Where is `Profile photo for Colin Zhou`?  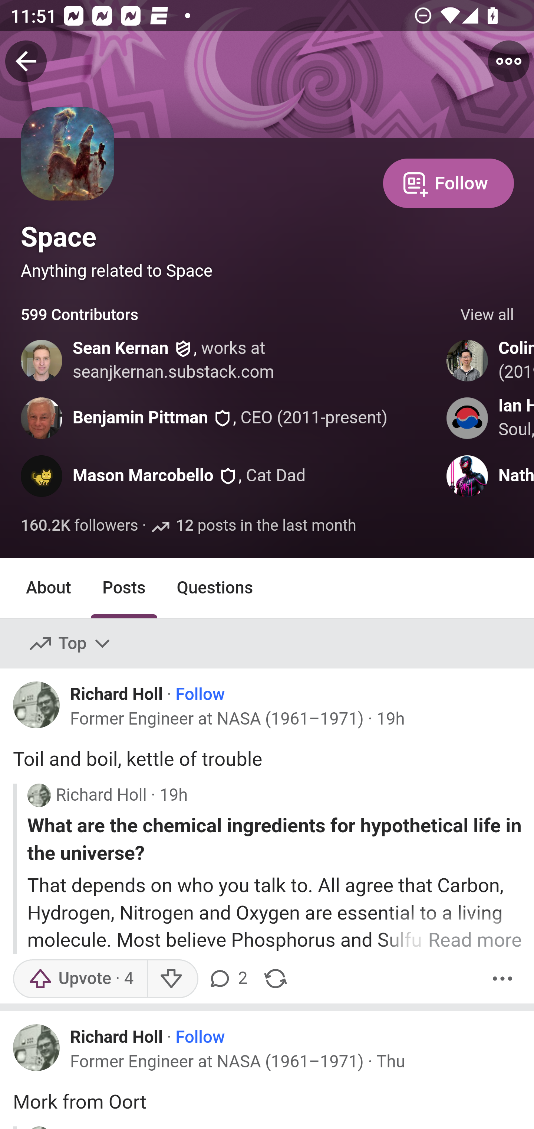
Profile photo for Colin Zhou is located at coordinates (468, 360).